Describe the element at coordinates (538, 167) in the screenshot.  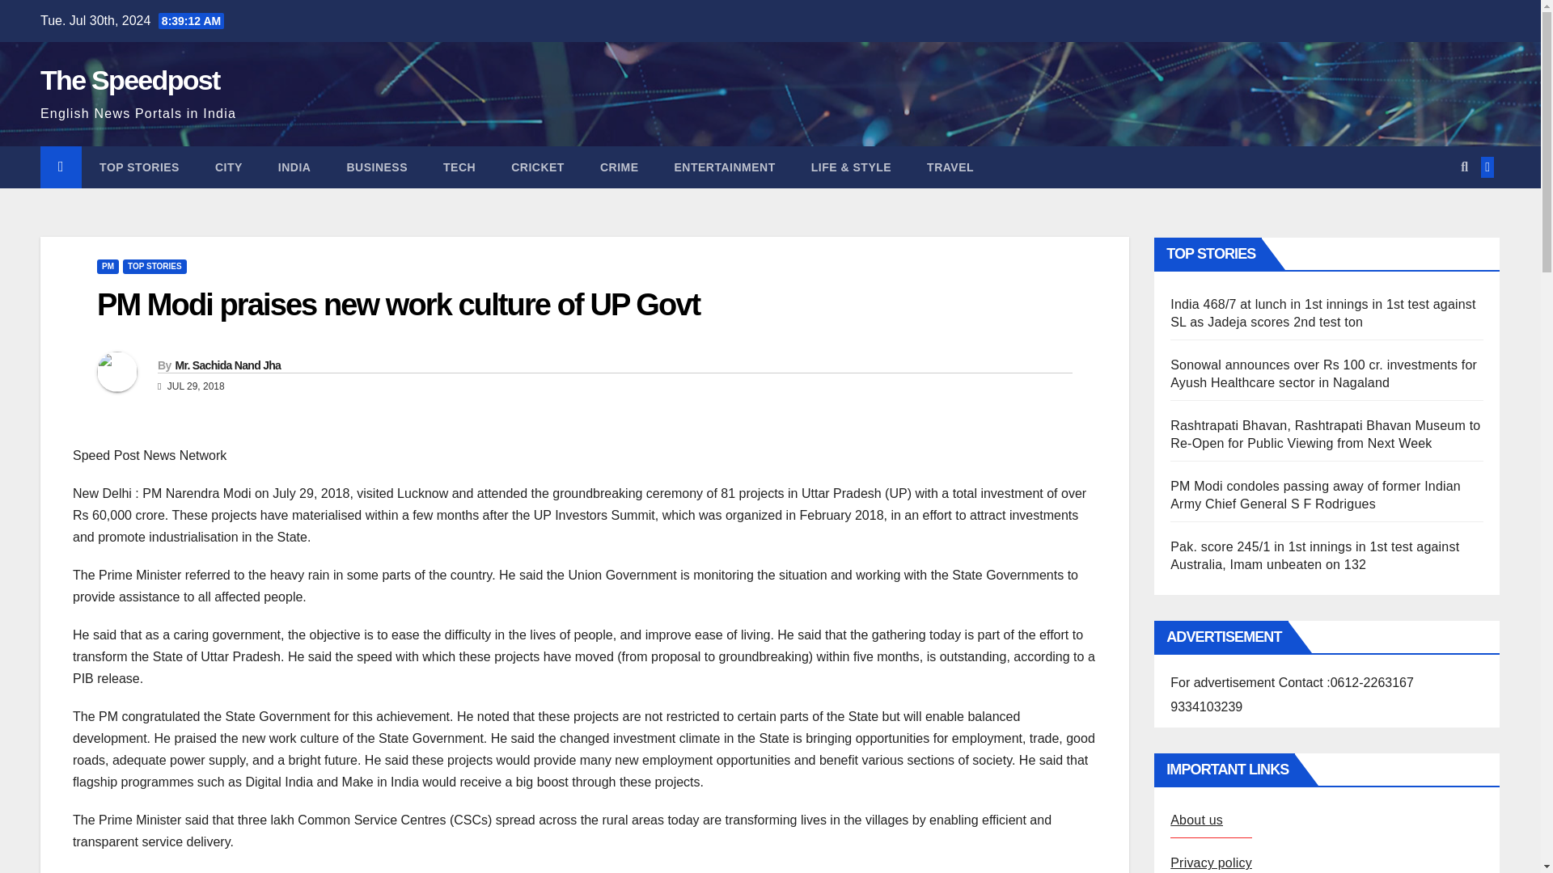
I see `CRICKET` at that location.